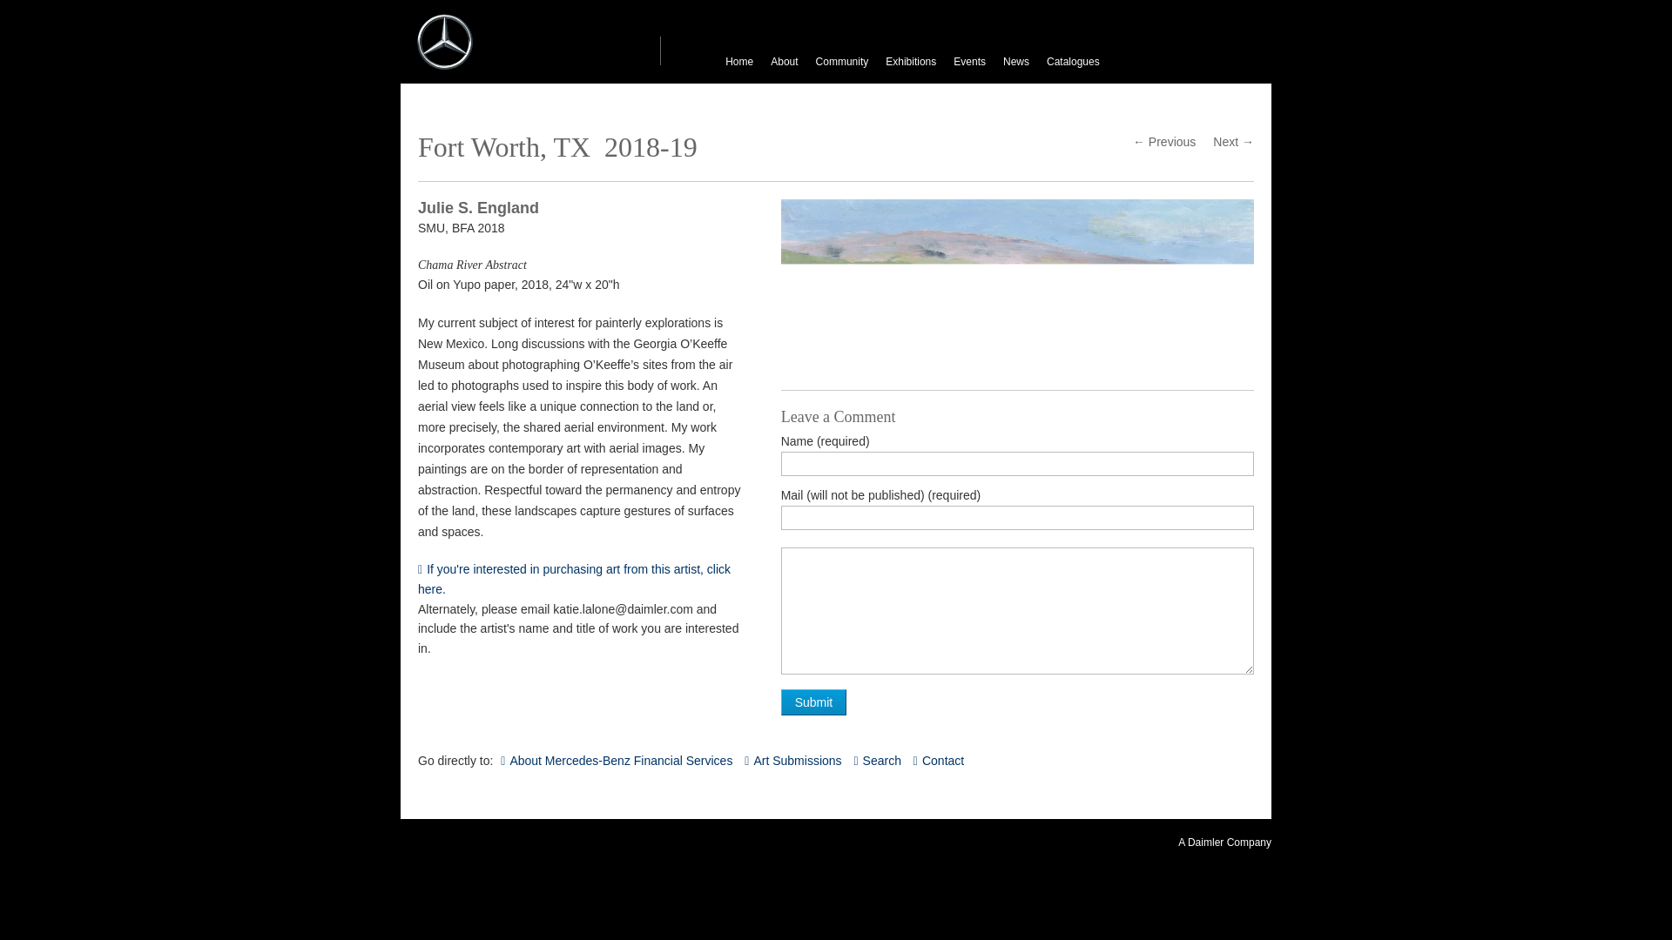 The image size is (1672, 940). I want to click on Community, so click(843, 62).